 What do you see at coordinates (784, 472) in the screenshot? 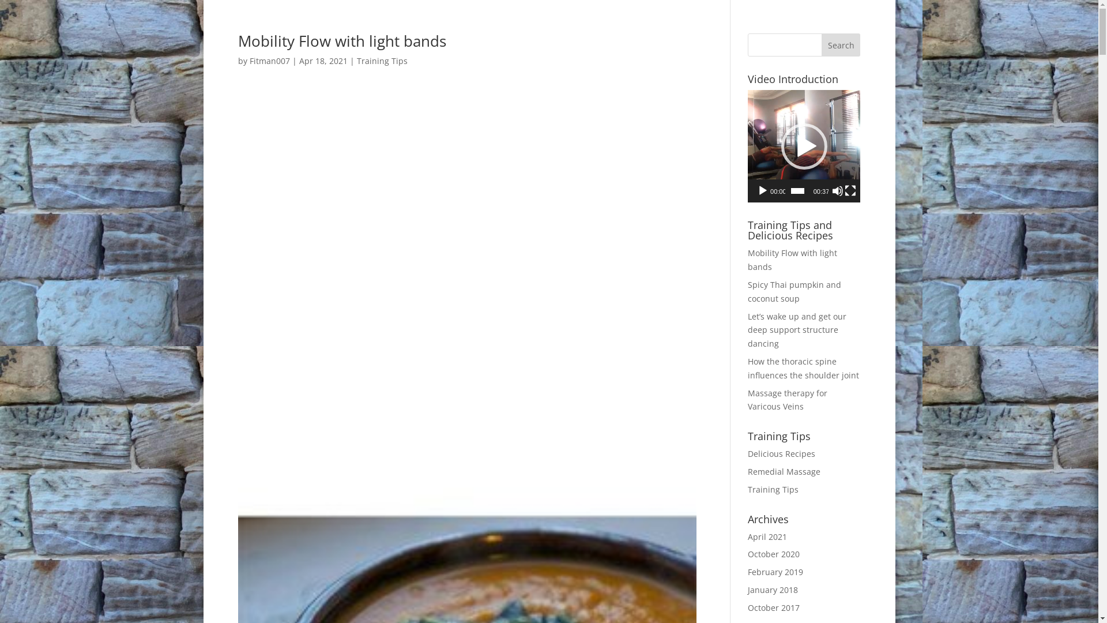
I see `Remedial Massage` at bounding box center [784, 472].